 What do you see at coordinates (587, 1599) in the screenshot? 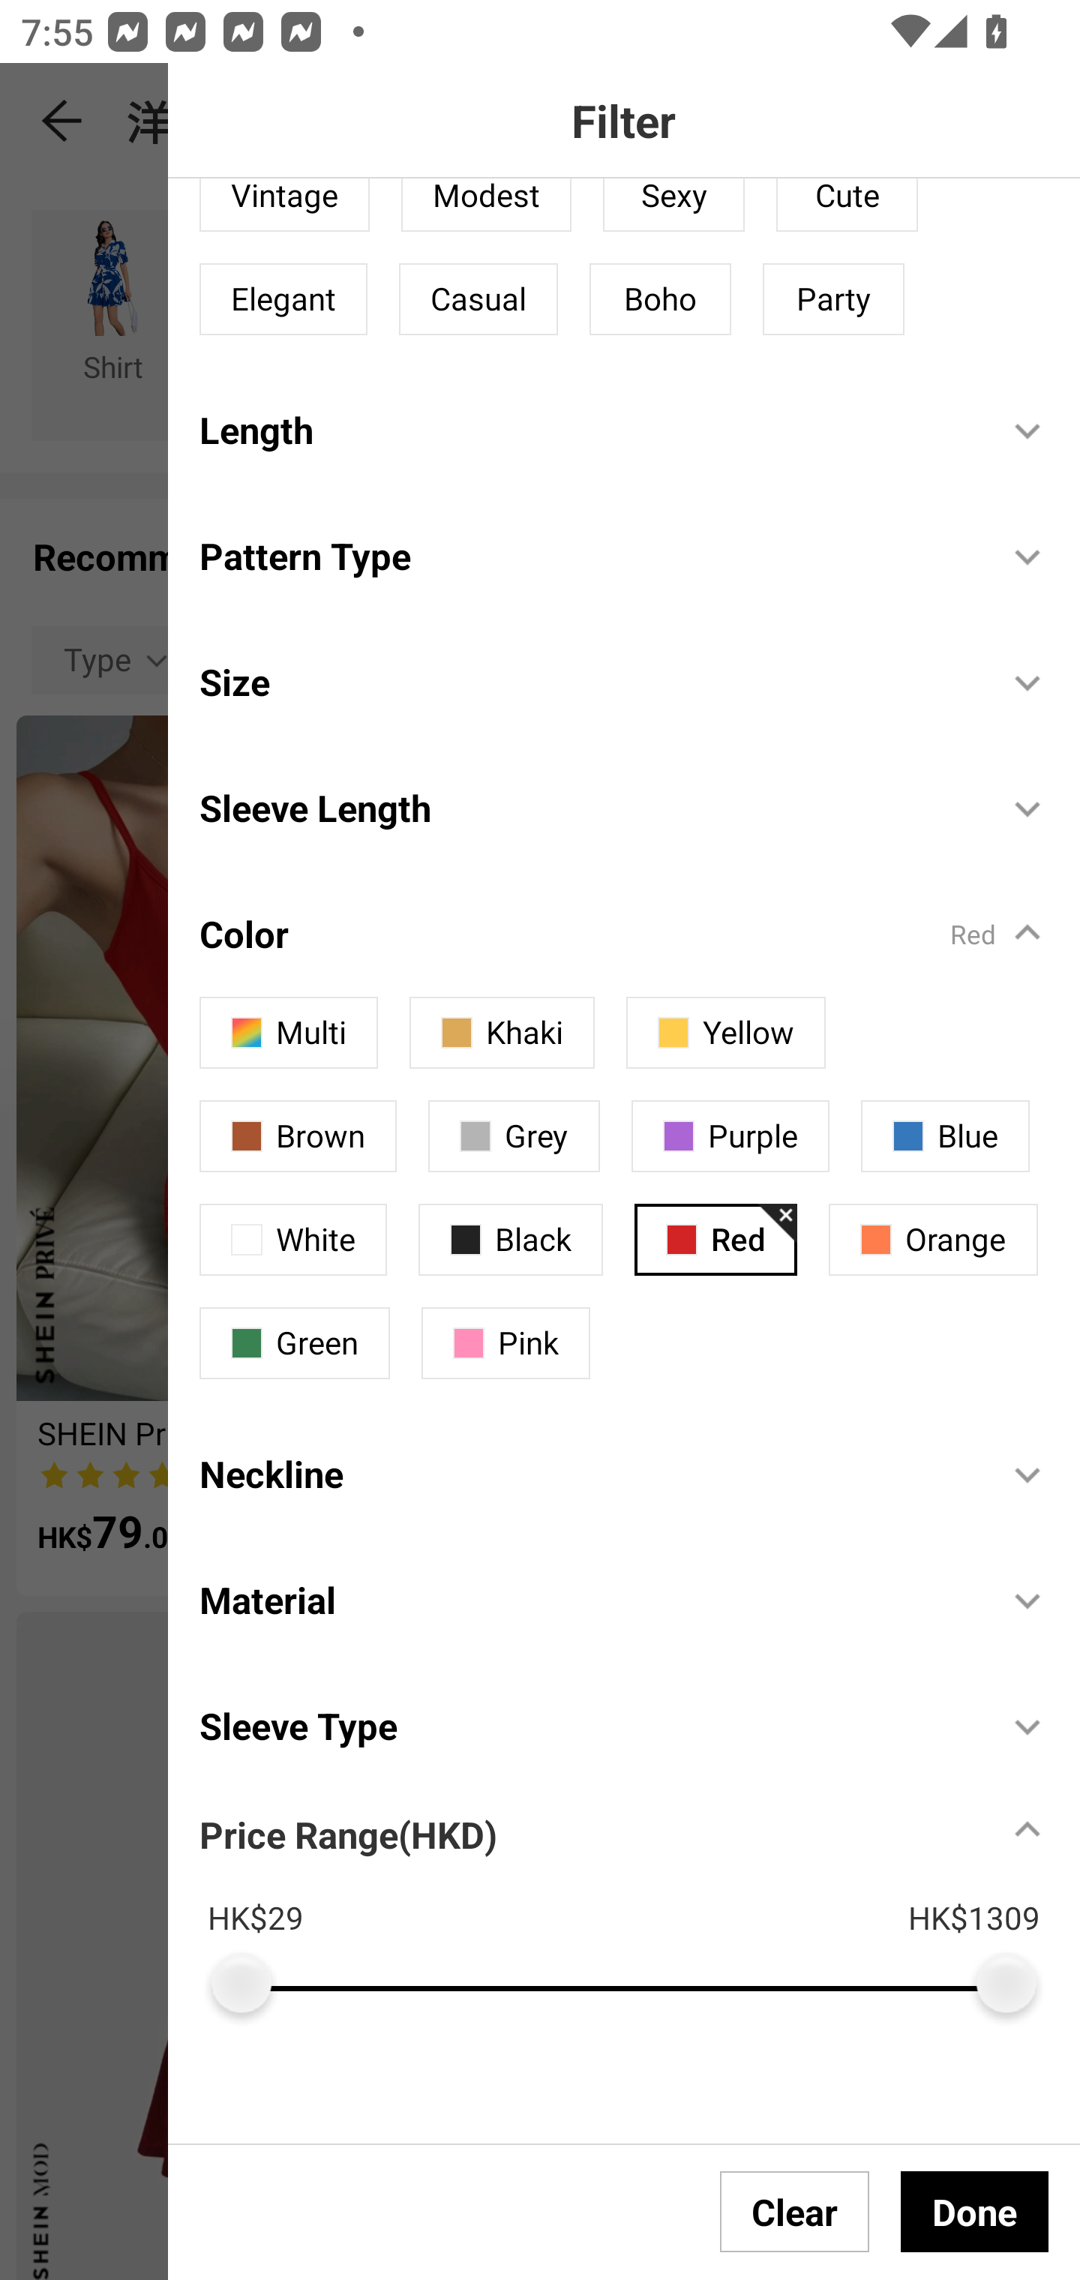
I see `Material` at bounding box center [587, 1599].